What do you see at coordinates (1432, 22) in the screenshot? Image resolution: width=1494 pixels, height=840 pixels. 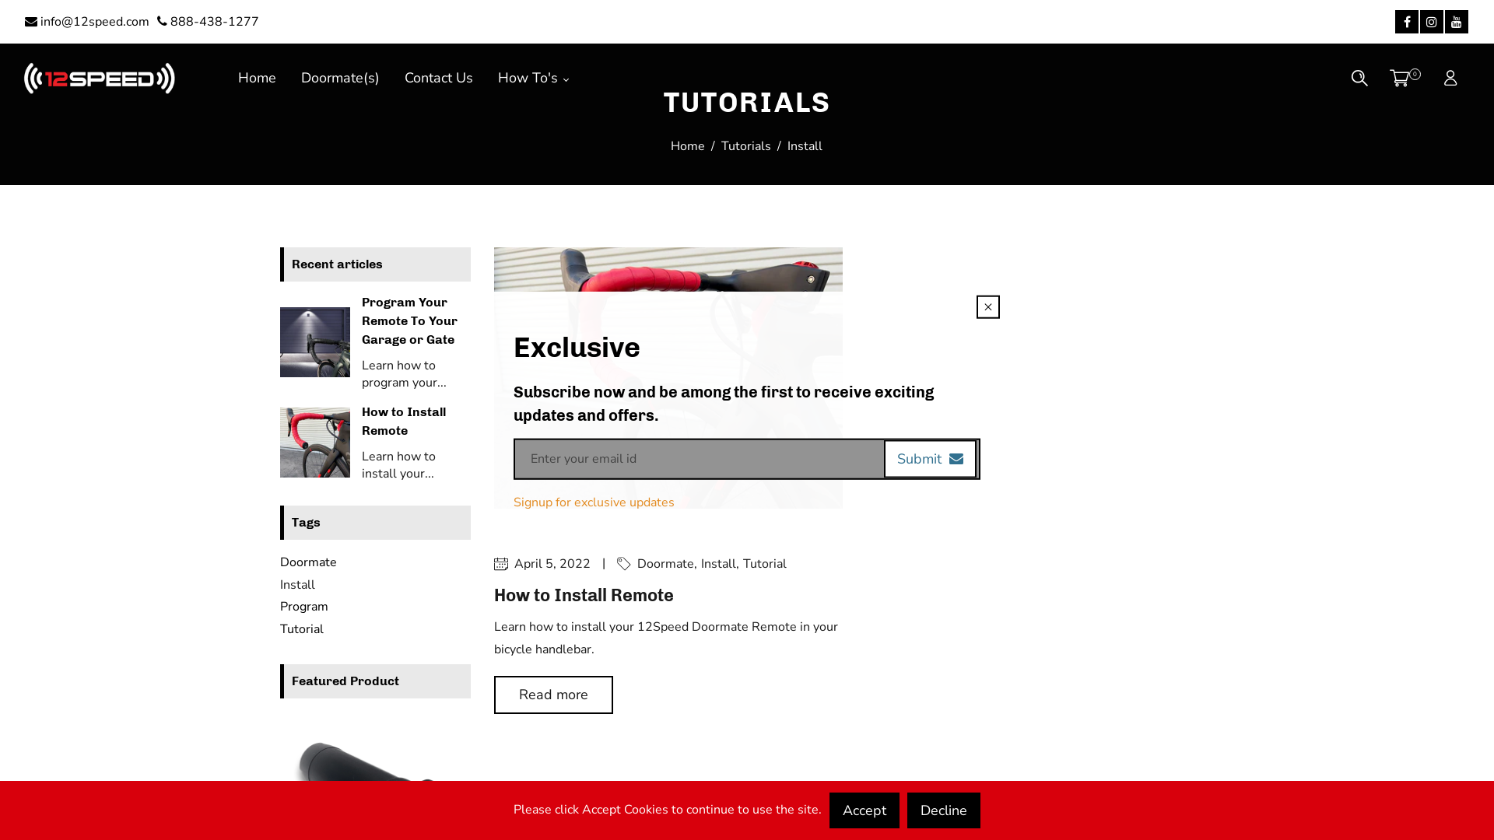 I see `Instagram` at bounding box center [1432, 22].